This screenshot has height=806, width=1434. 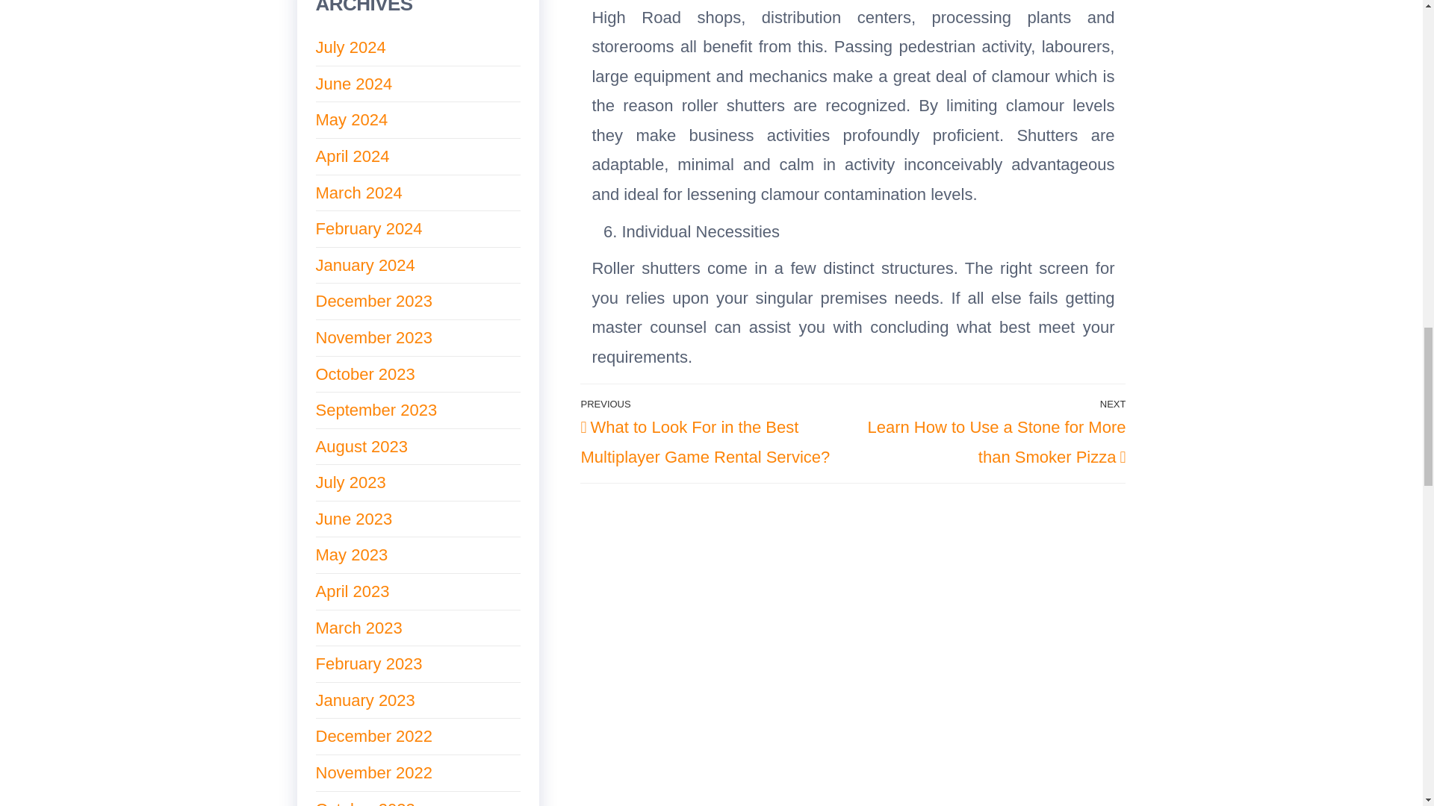 What do you see at coordinates (350, 482) in the screenshot?
I see `July 2023` at bounding box center [350, 482].